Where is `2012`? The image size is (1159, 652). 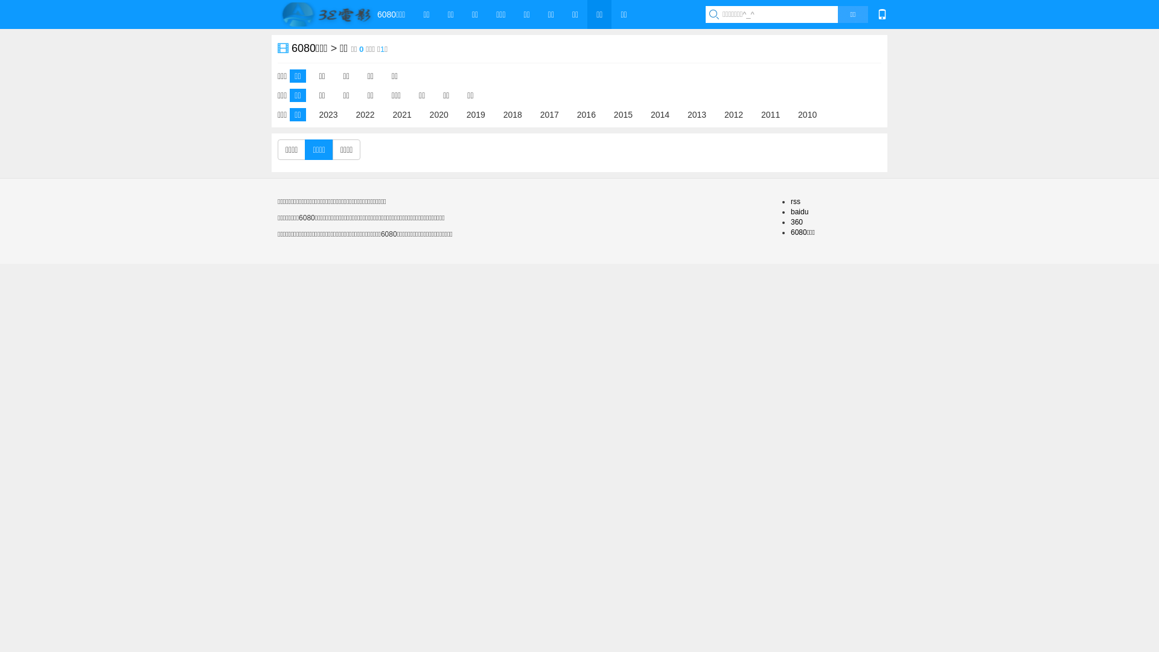
2012 is located at coordinates (734, 114).